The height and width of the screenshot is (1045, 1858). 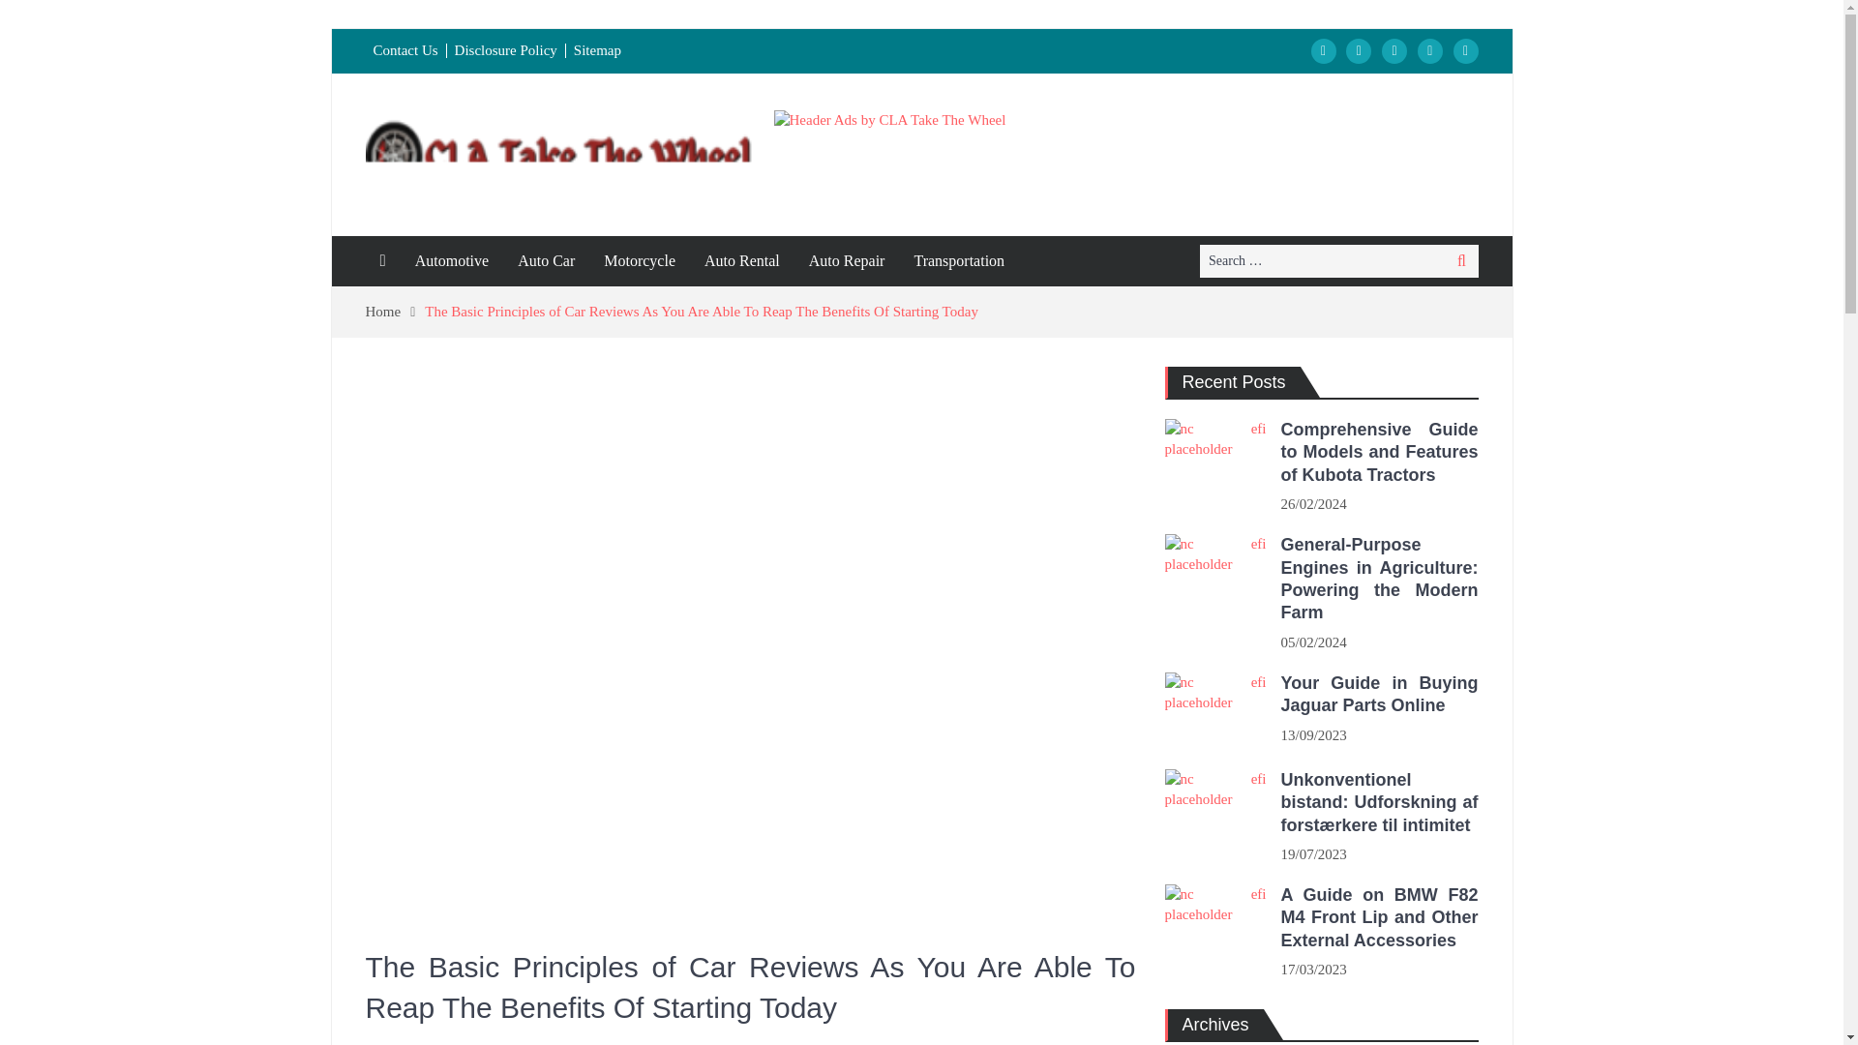 What do you see at coordinates (741, 261) in the screenshot?
I see `Auto Rental` at bounding box center [741, 261].